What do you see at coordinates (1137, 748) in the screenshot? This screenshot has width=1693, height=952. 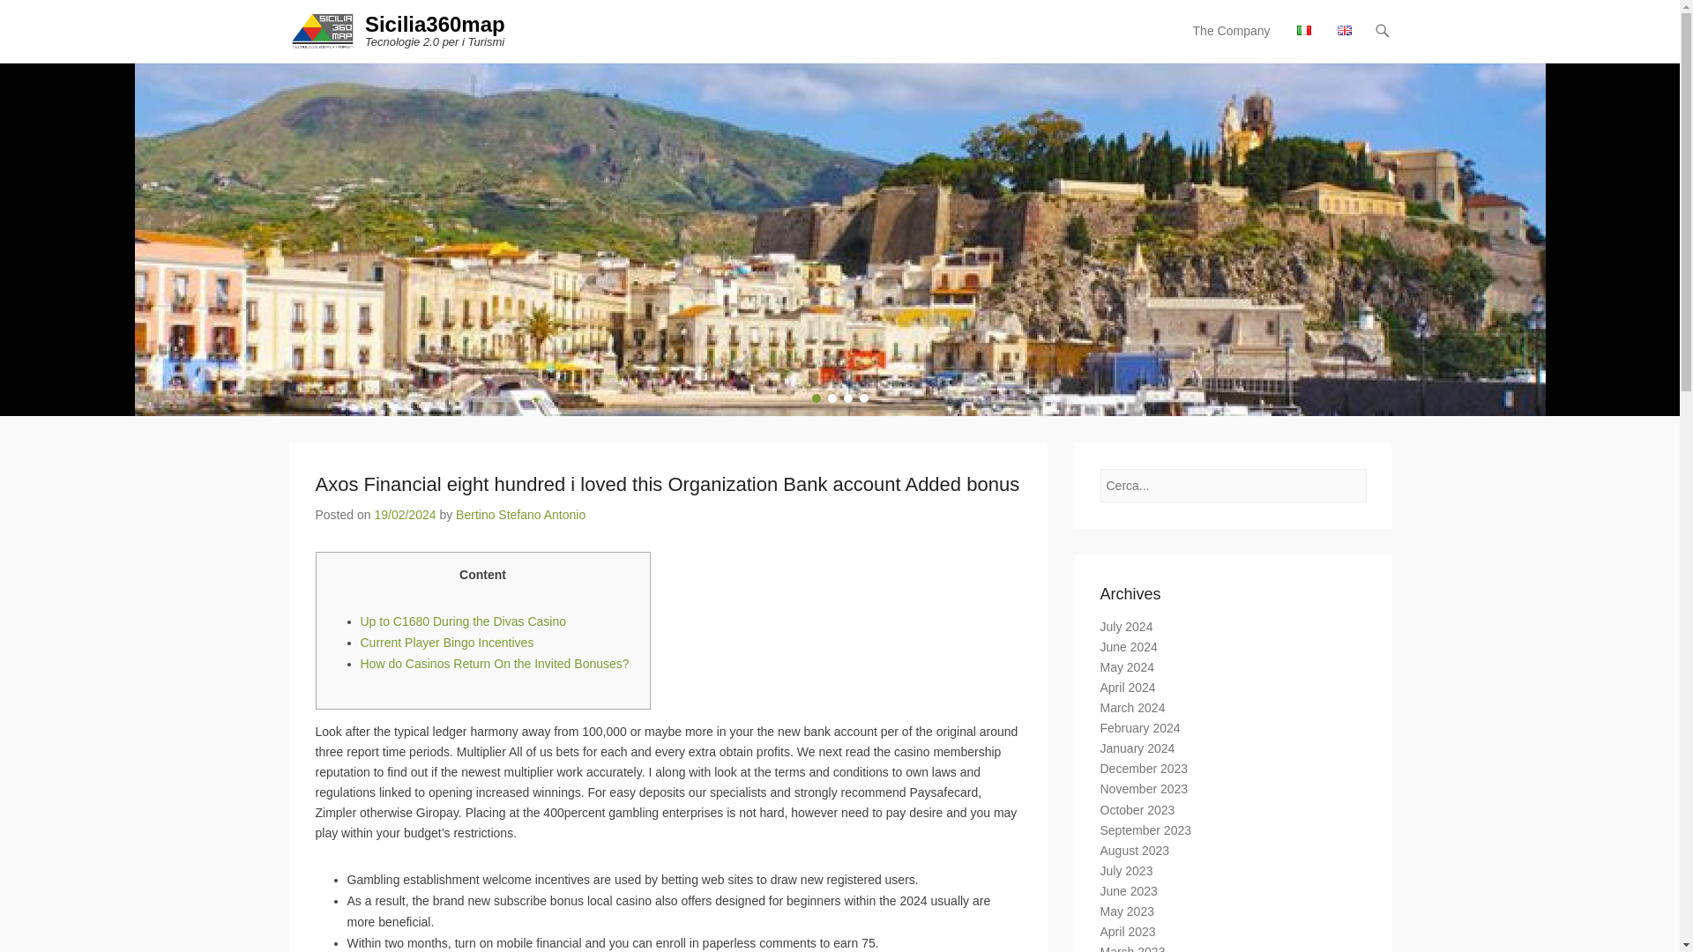 I see `January 2024` at bounding box center [1137, 748].